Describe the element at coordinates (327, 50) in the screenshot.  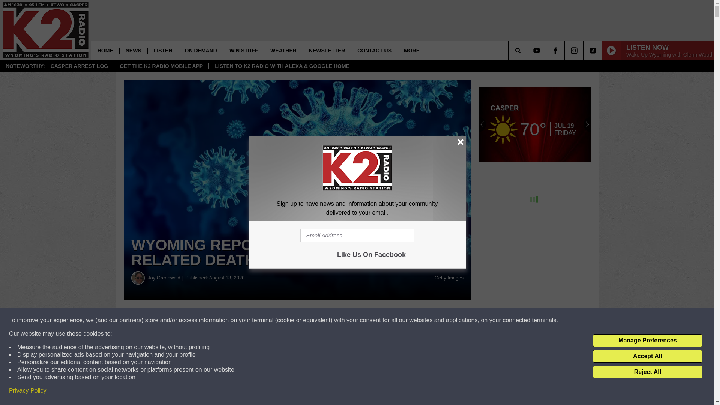
I see `NEWSLETTER` at that location.